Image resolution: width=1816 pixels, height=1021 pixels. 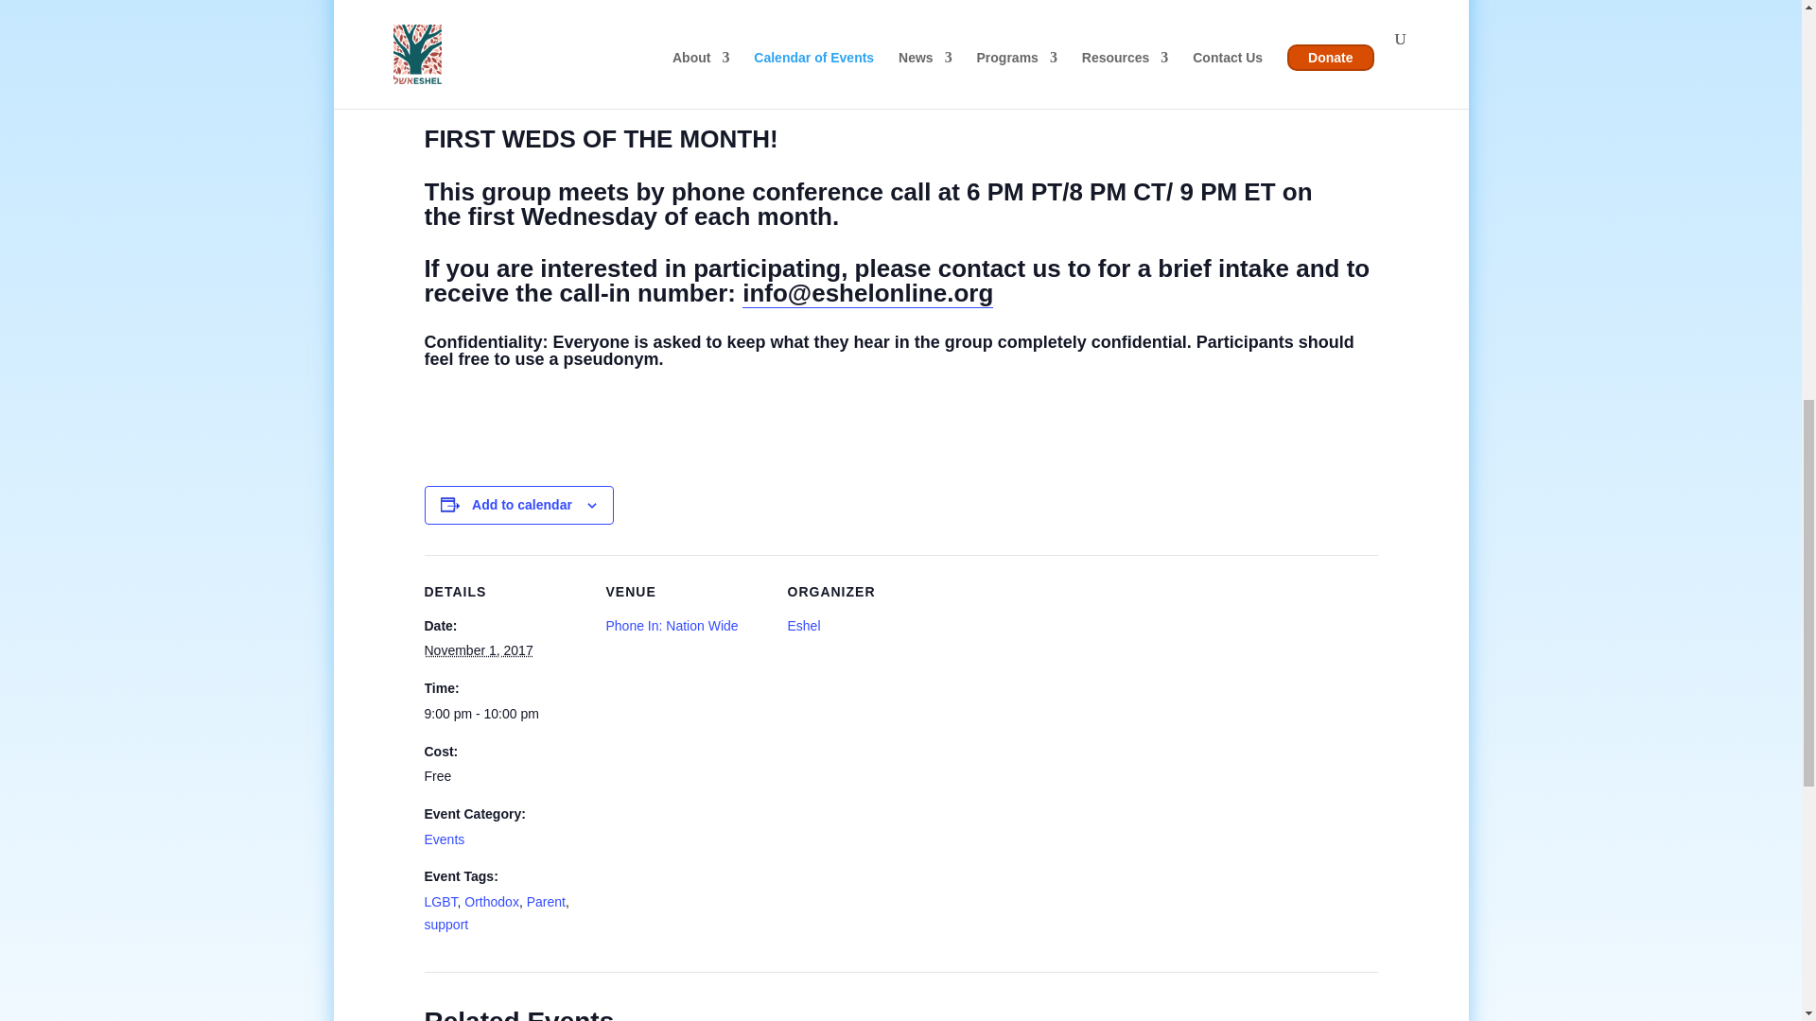 What do you see at coordinates (522, 505) in the screenshot?
I see `Add to calendar` at bounding box center [522, 505].